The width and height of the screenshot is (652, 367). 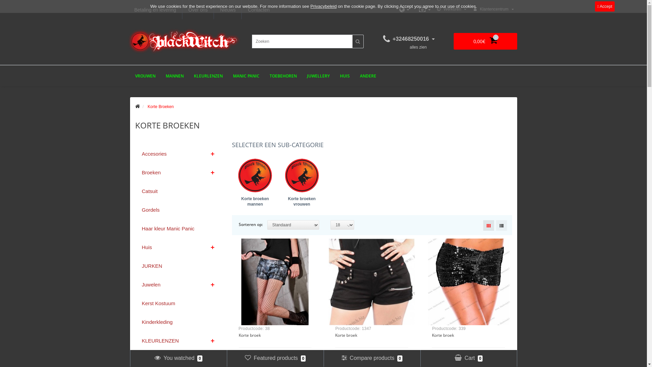 What do you see at coordinates (372, 358) in the screenshot?
I see `Compare products 0` at bounding box center [372, 358].